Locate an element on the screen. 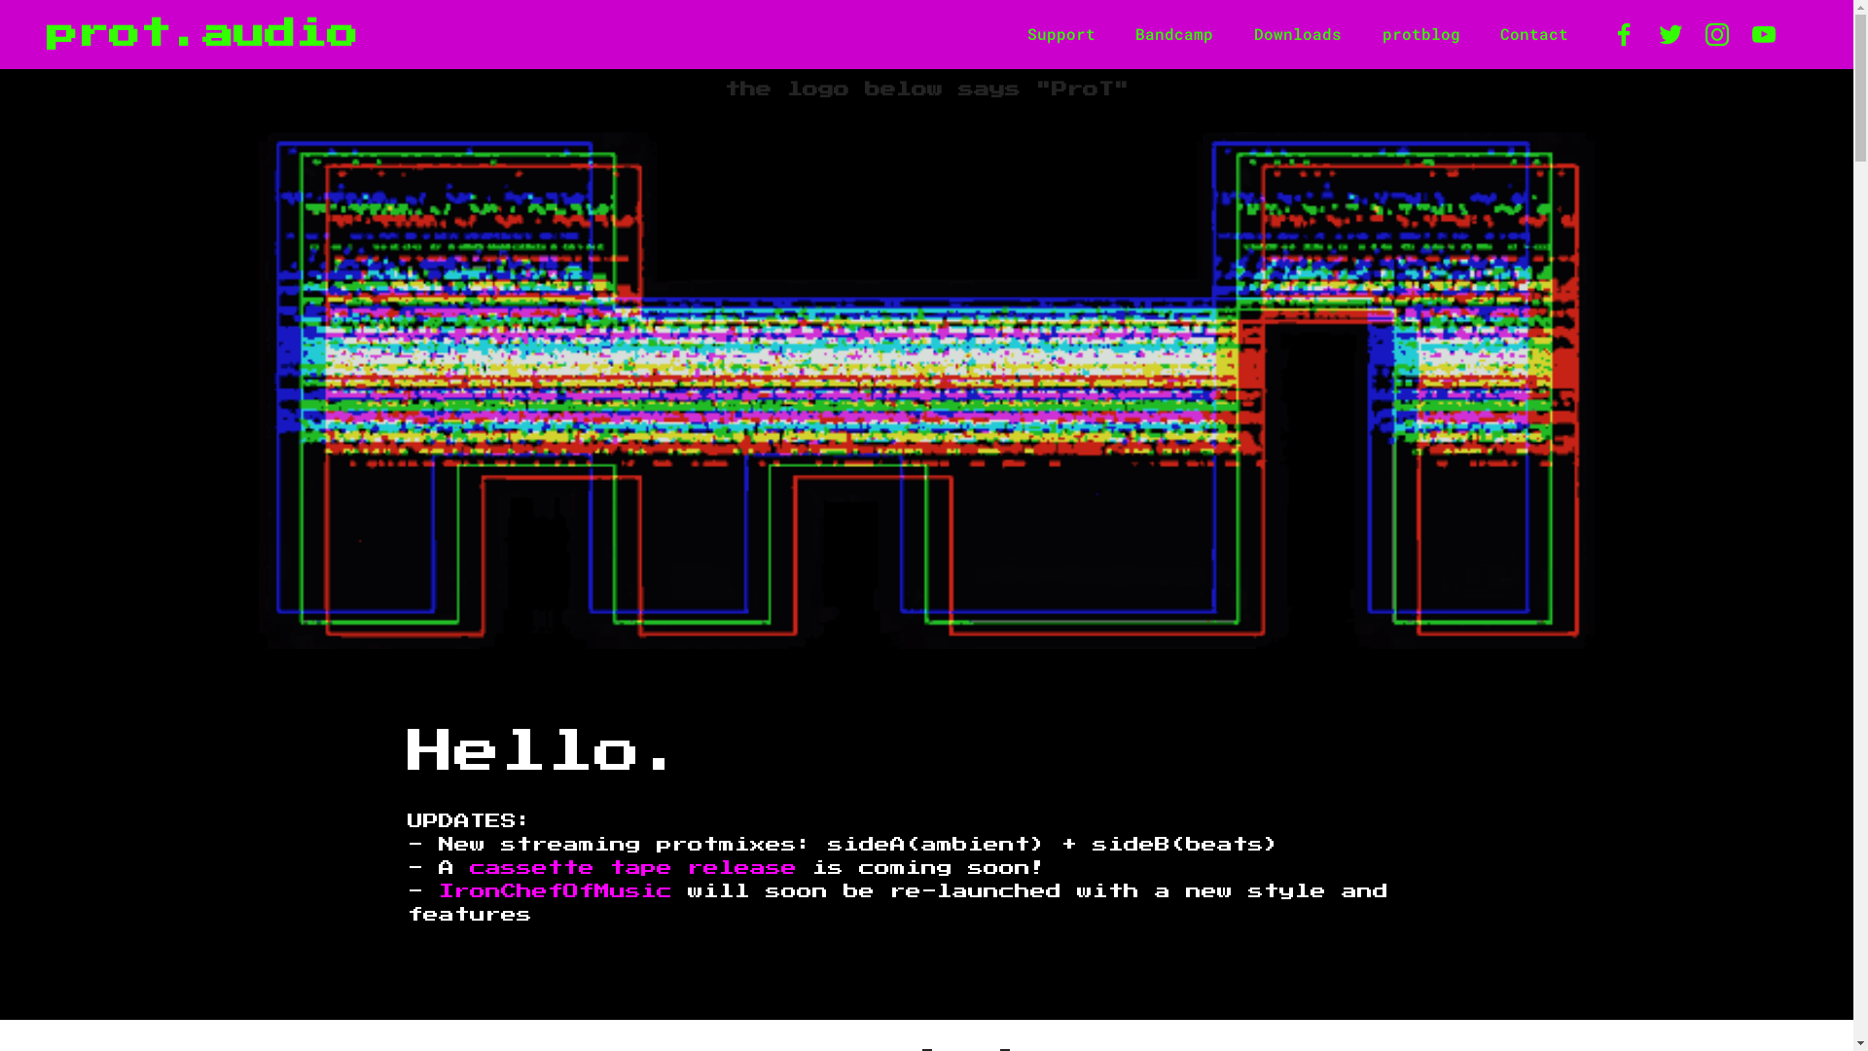 Image resolution: width=1868 pixels, height=1051 pixels. Support is located at coordinates (1061, 34).